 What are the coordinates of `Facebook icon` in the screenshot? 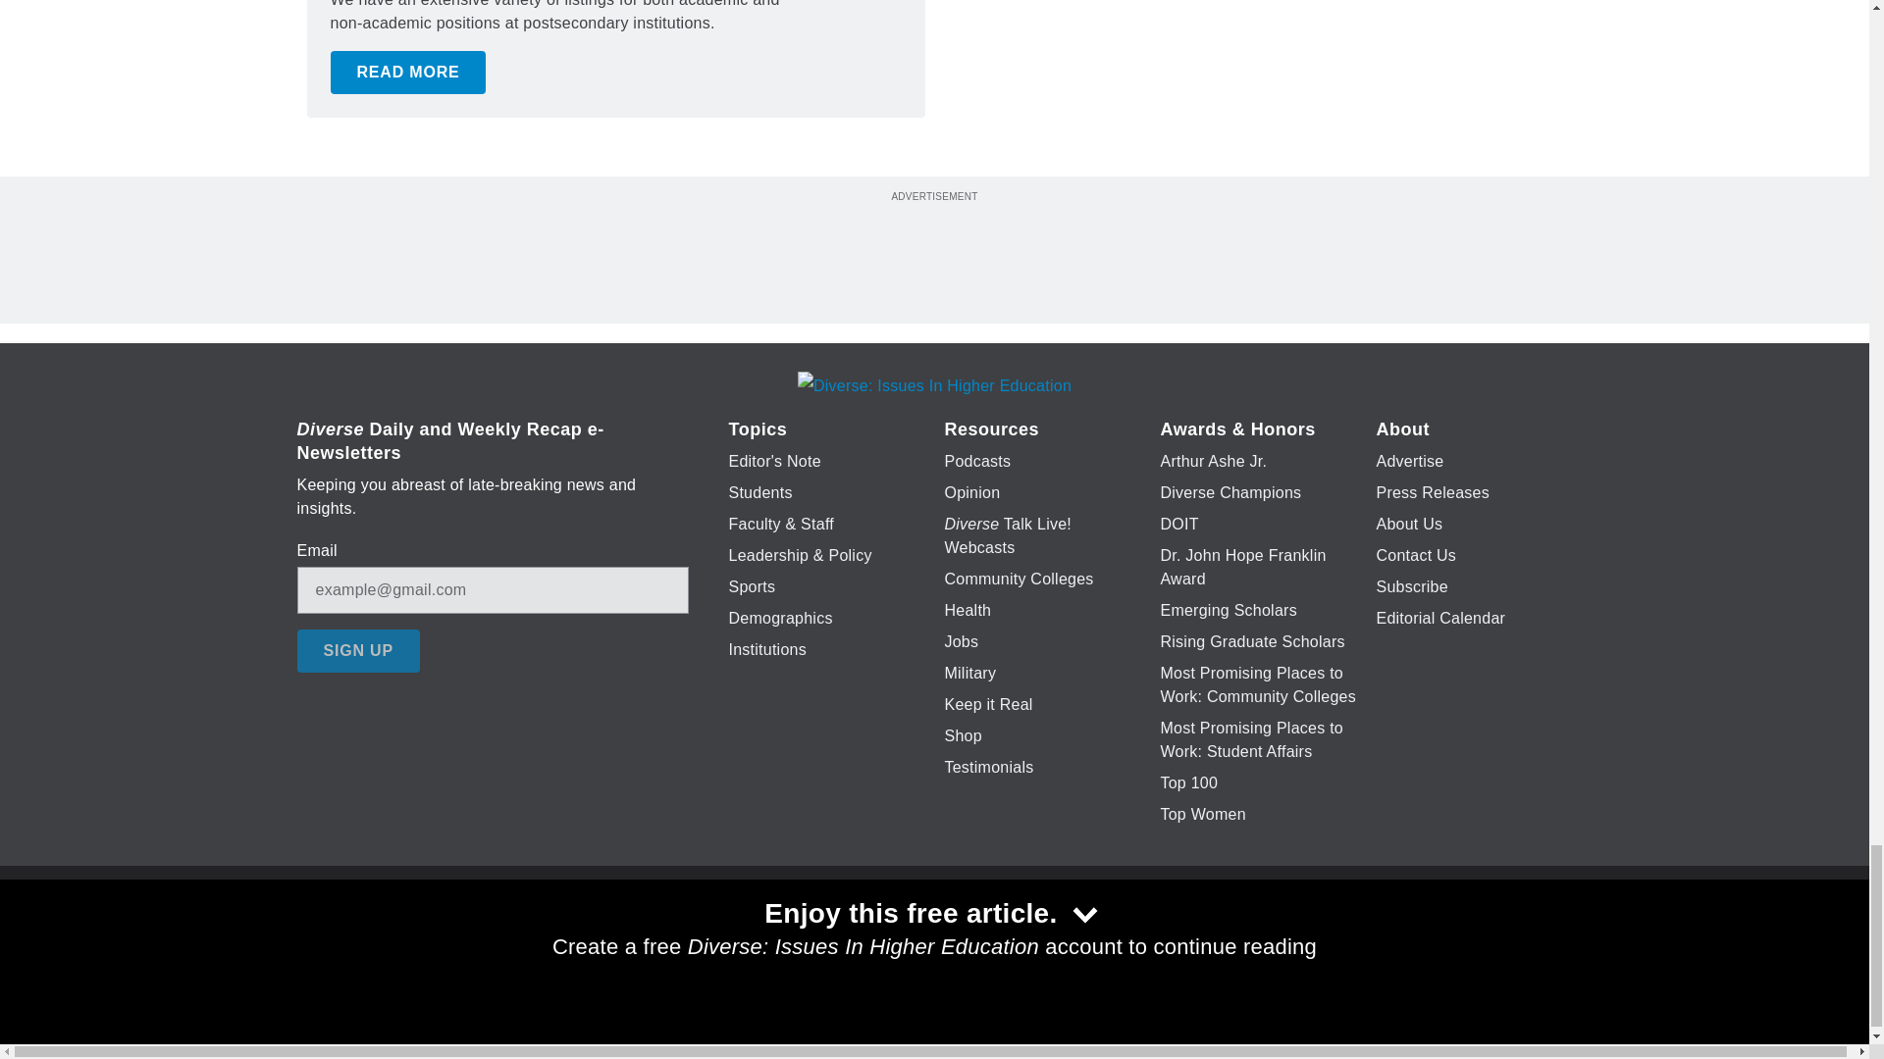 It's located at (822, 939).